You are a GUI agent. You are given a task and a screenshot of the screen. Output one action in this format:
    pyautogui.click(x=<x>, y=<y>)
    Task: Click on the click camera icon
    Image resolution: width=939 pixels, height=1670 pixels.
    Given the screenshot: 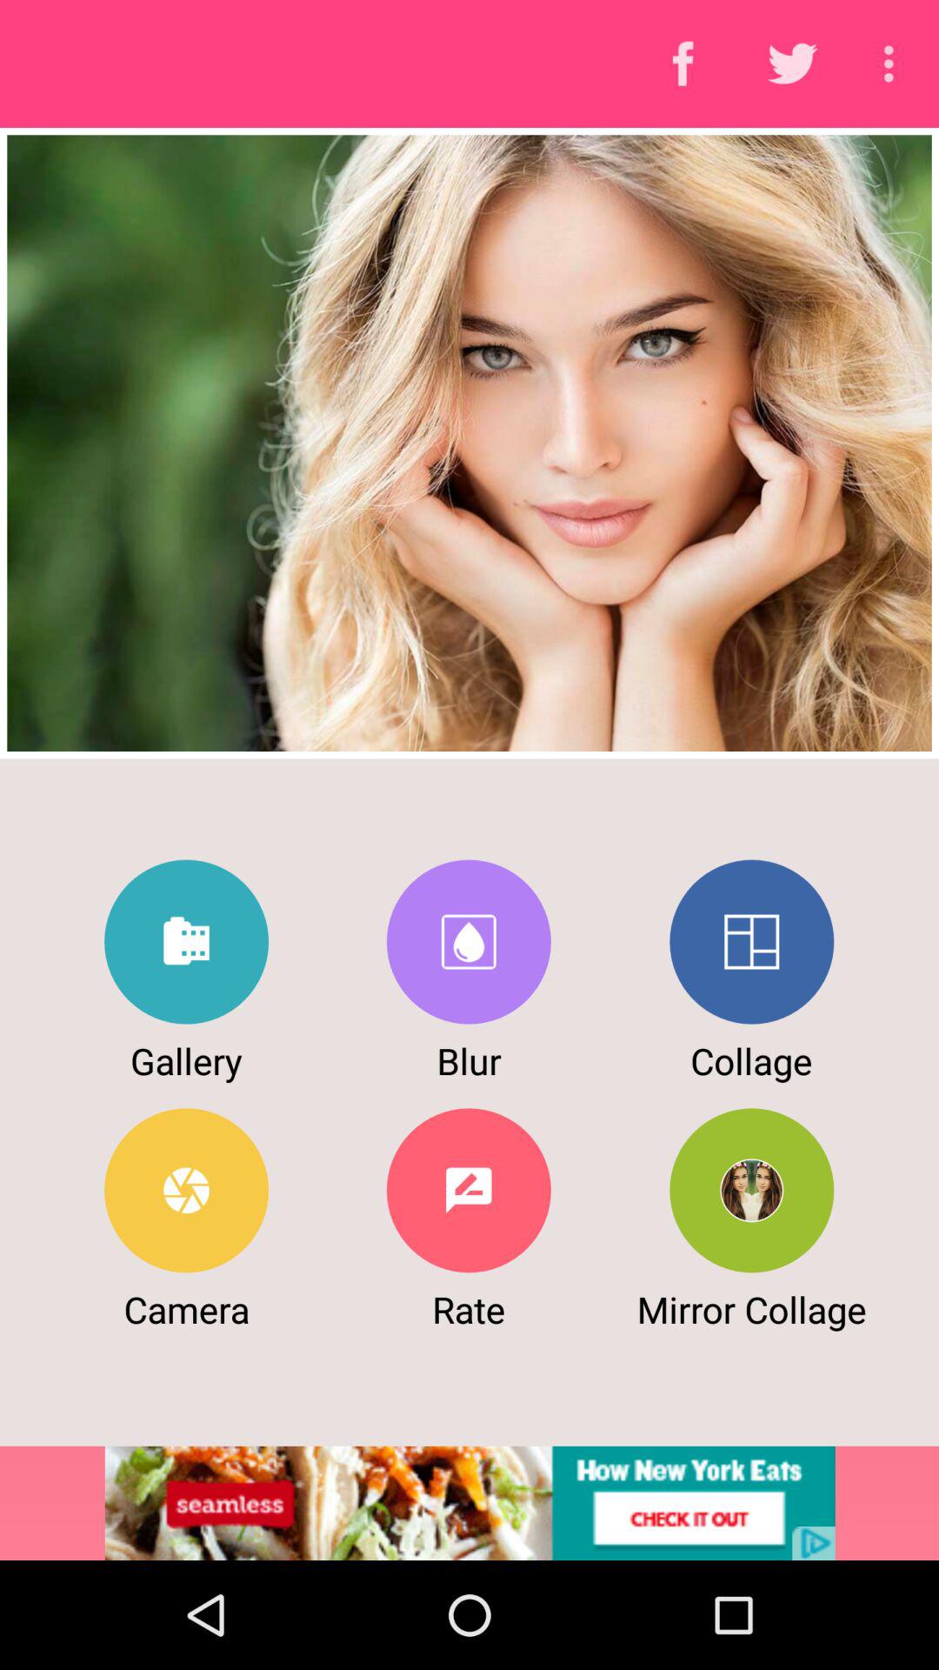 What is the action you would take?
    pyautogui.click(x=186, y=1190)
    